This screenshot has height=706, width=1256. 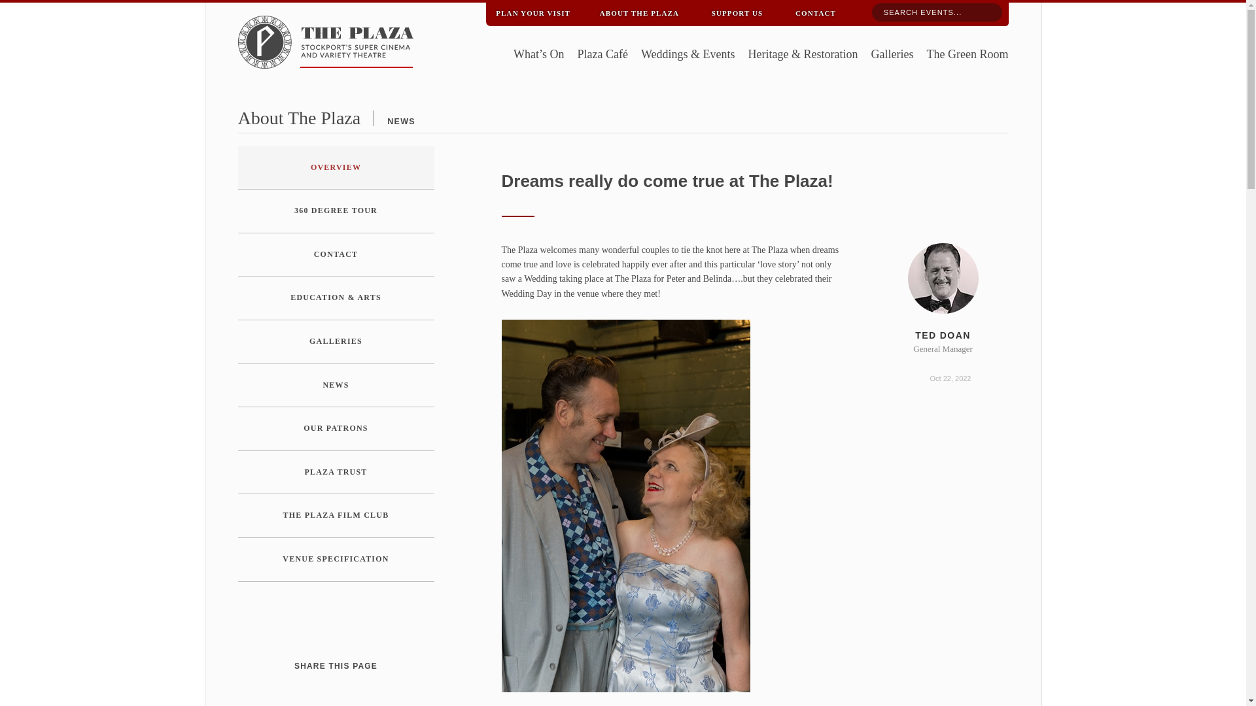 I want to click on 360 DEGREE TOUR, so click(x=336, y=211).